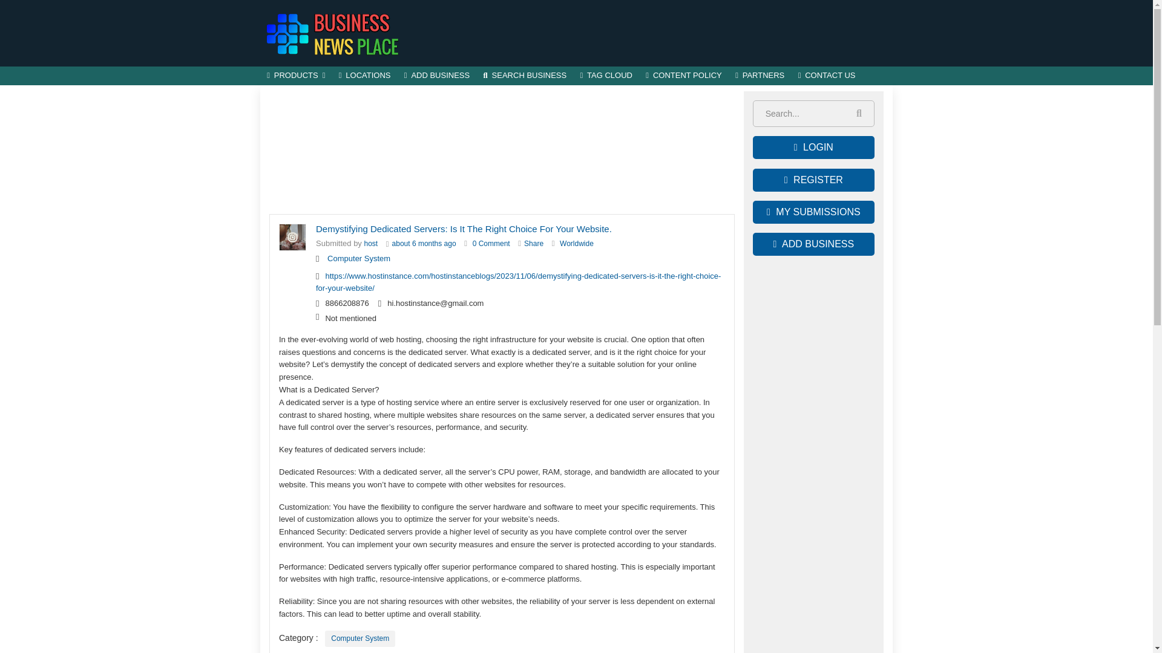 The height and width of the screenshot is (653, 1162). What do you see at coordinates (372, 244) in the screenshot?
I see `host` at bounding box center [372, 244].